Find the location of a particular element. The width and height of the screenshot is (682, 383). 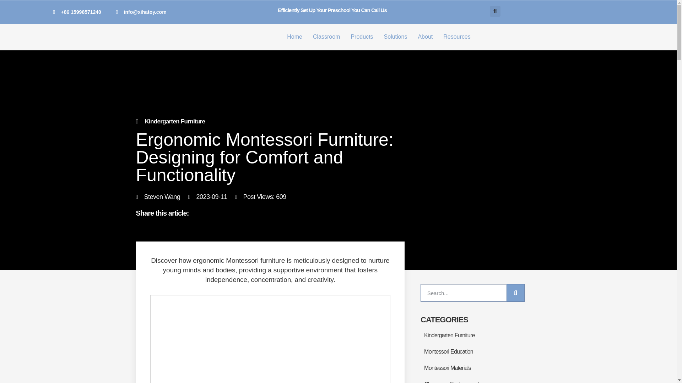

Classroom is located at coordinates (326, 37).